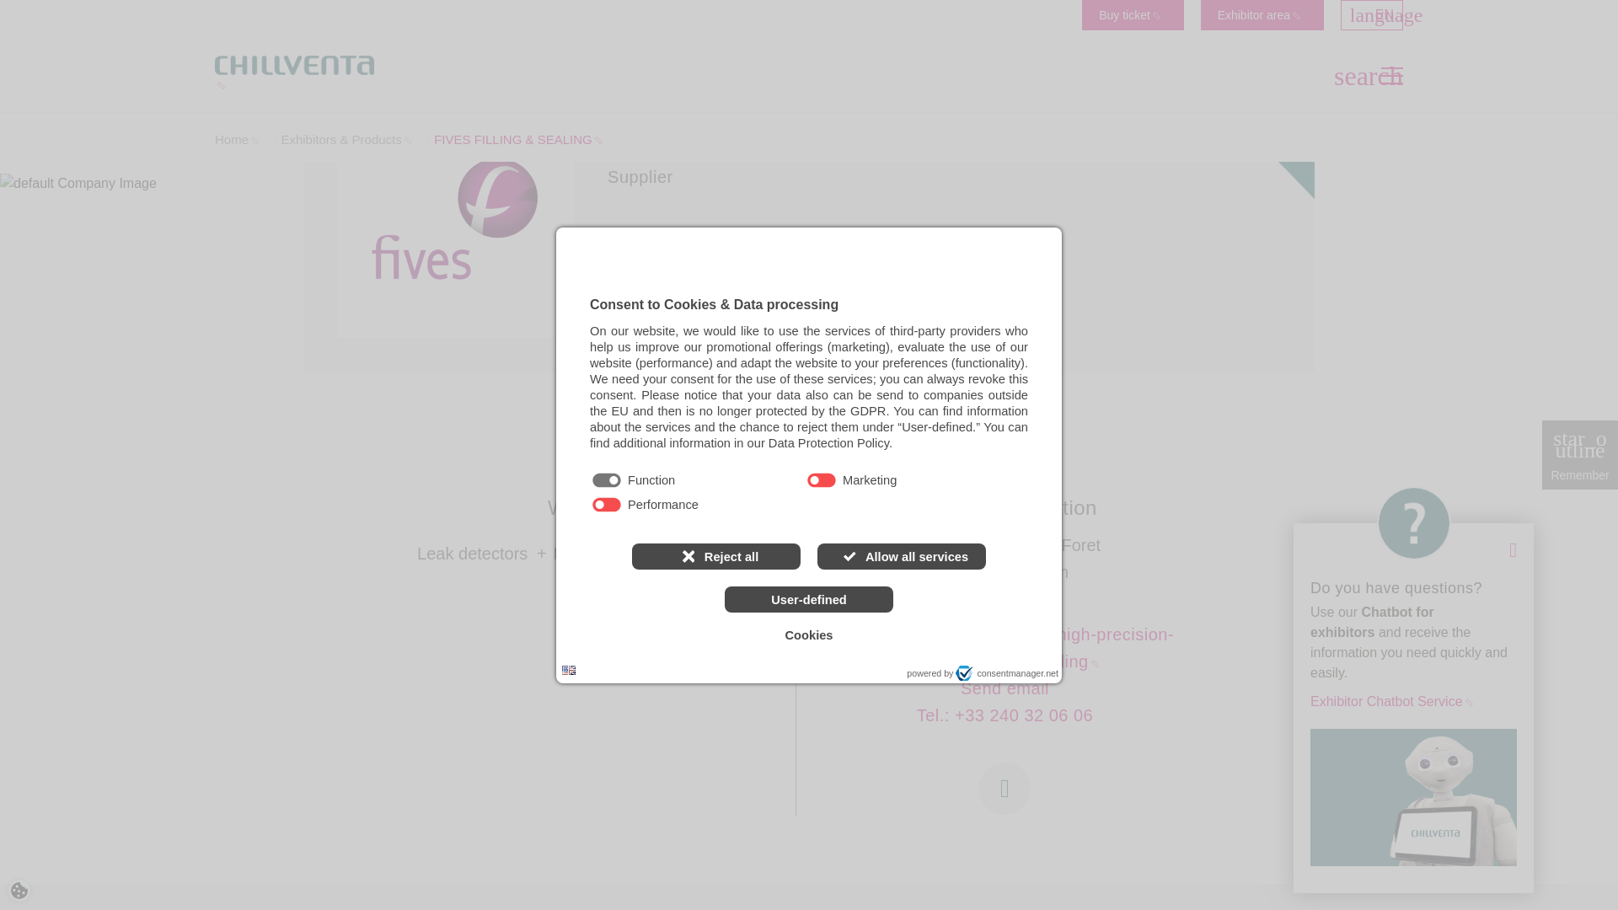  I want to click on search, so click(1347, 76).